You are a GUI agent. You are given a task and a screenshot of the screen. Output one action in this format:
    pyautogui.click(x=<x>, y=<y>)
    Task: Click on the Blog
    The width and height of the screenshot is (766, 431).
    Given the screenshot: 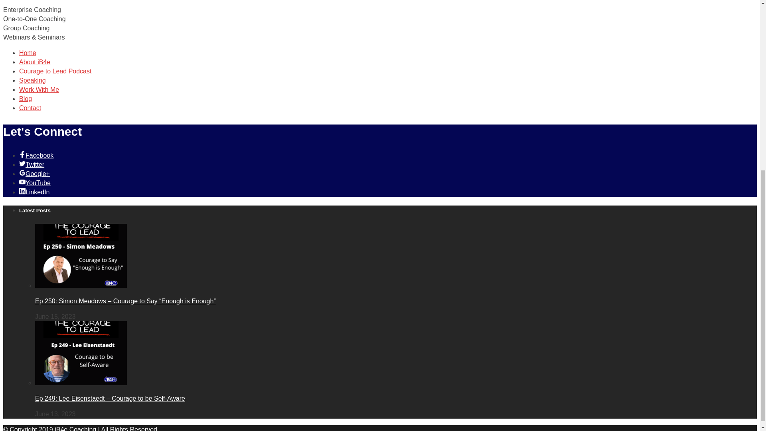 What is the action you would take?
    pyautogui.click(x=26, y=98)
    